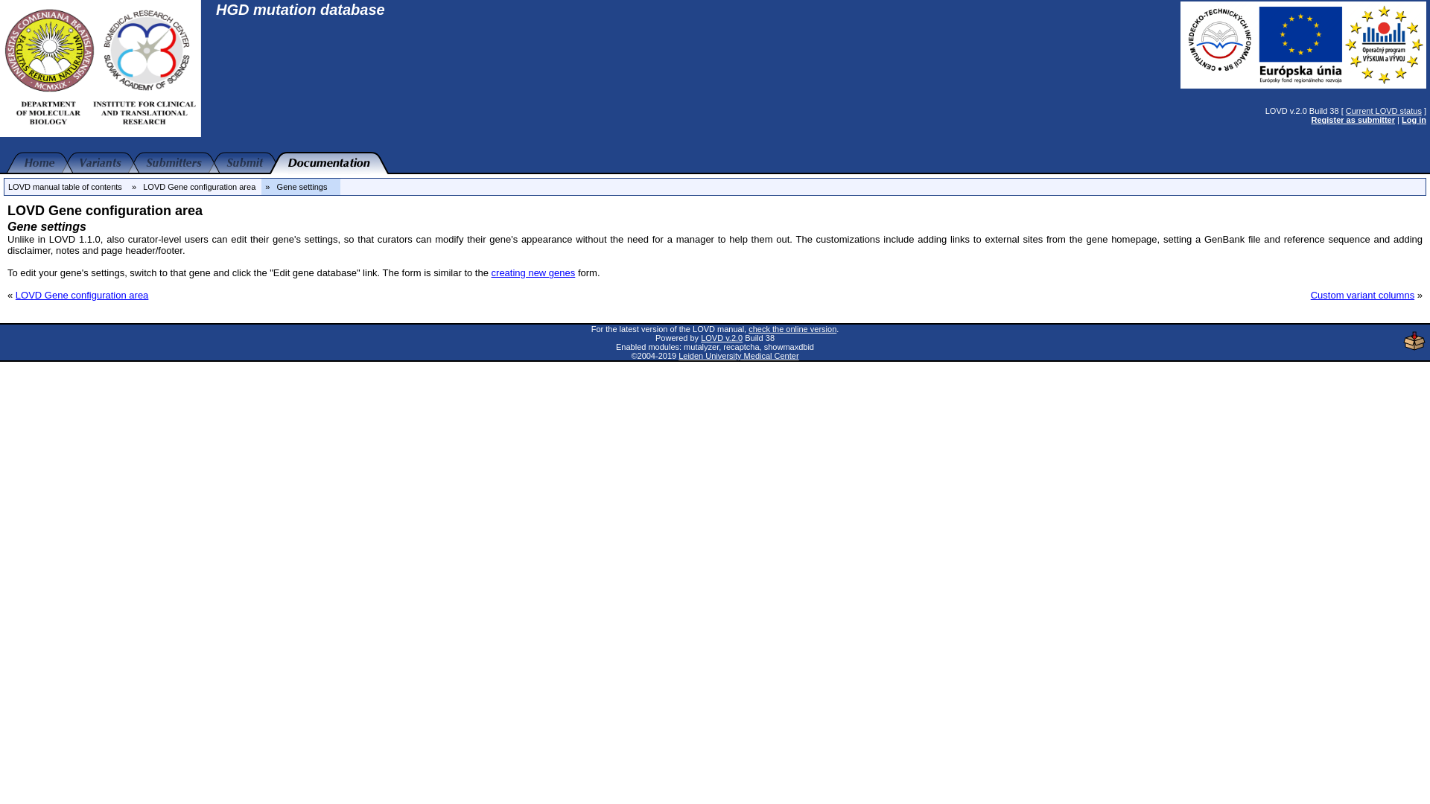  What do you see at coordinates (65, 187) in the screenshot?
I see `LOVD manual table of contents` at bounding box center [65, 187].